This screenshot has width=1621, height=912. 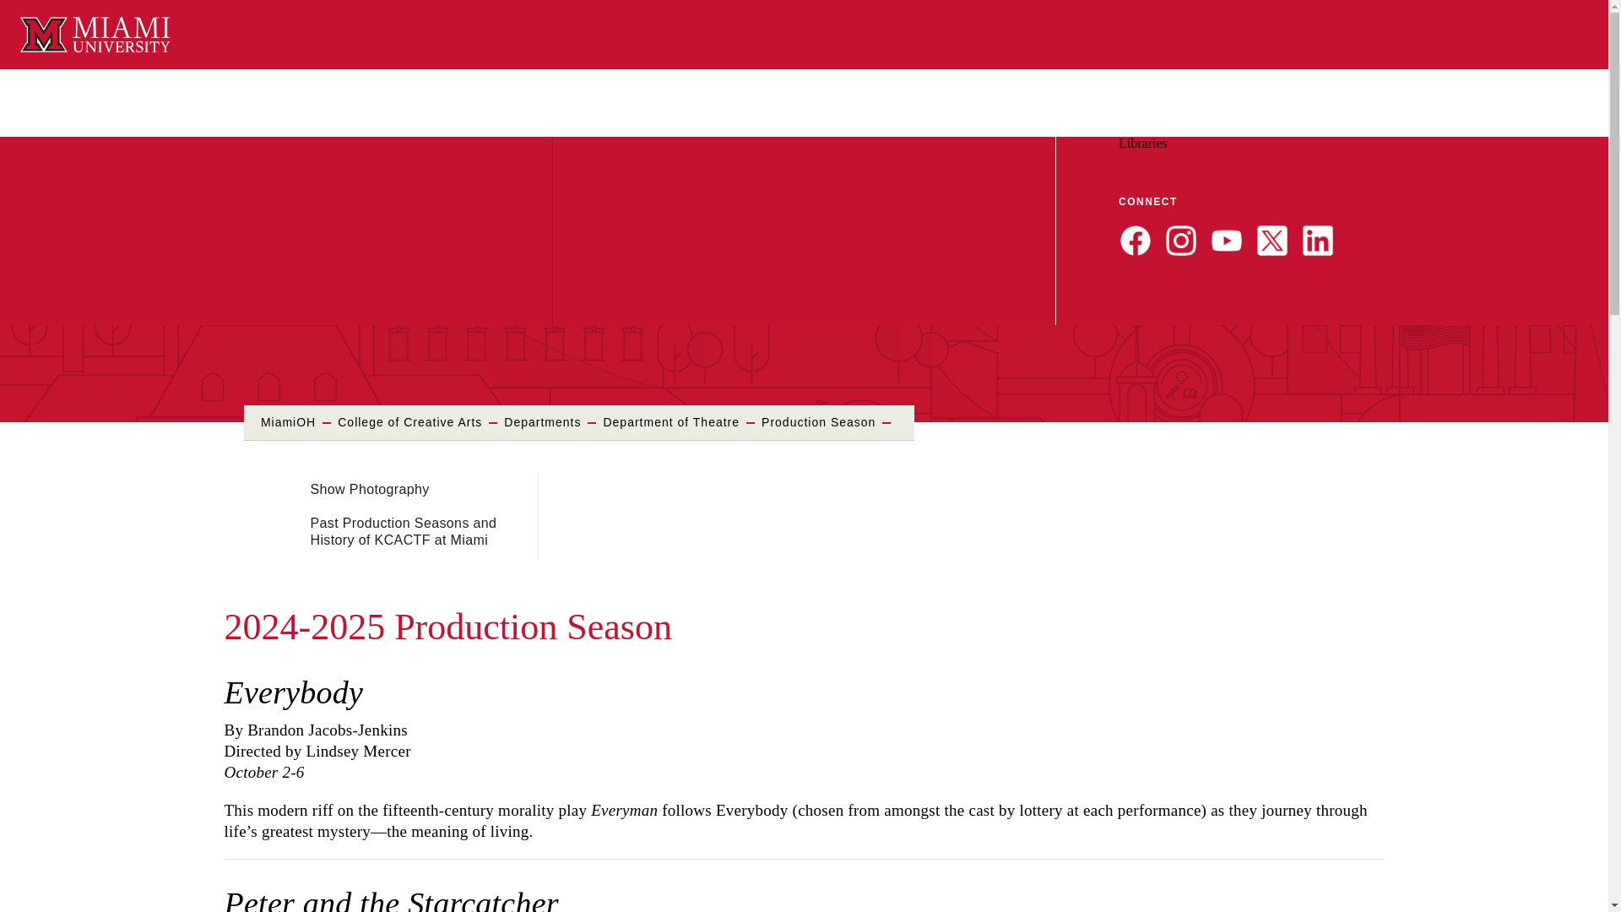 I want to click on MiamiOH, so click(x=289, y=422).